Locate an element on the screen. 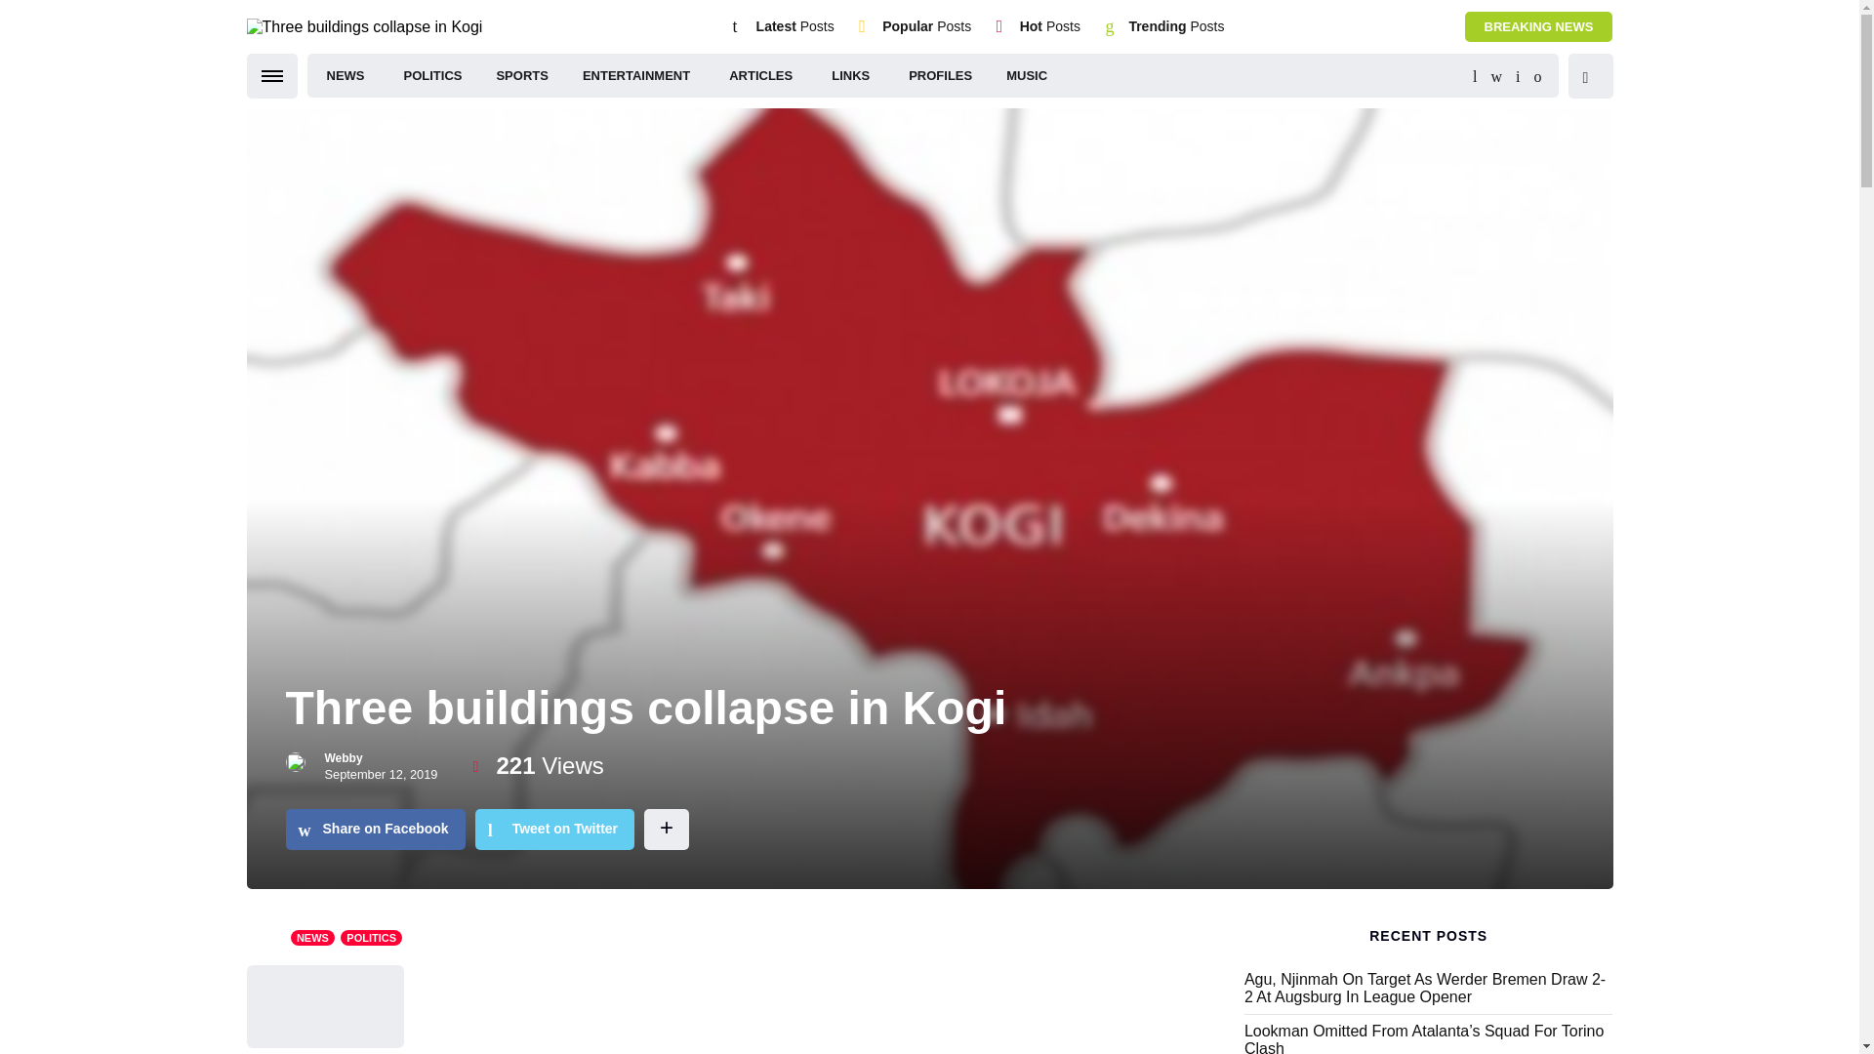 The height and width of the screenshot is (1054, 1874). Posts by Webby is located at coordinates (343, 758).